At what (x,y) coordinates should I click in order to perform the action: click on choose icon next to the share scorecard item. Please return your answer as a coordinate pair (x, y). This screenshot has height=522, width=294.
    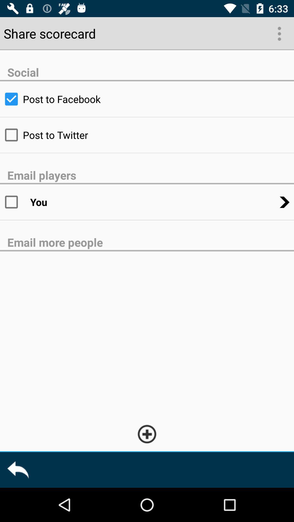
    Looking at the image, I should click on (279, 33).